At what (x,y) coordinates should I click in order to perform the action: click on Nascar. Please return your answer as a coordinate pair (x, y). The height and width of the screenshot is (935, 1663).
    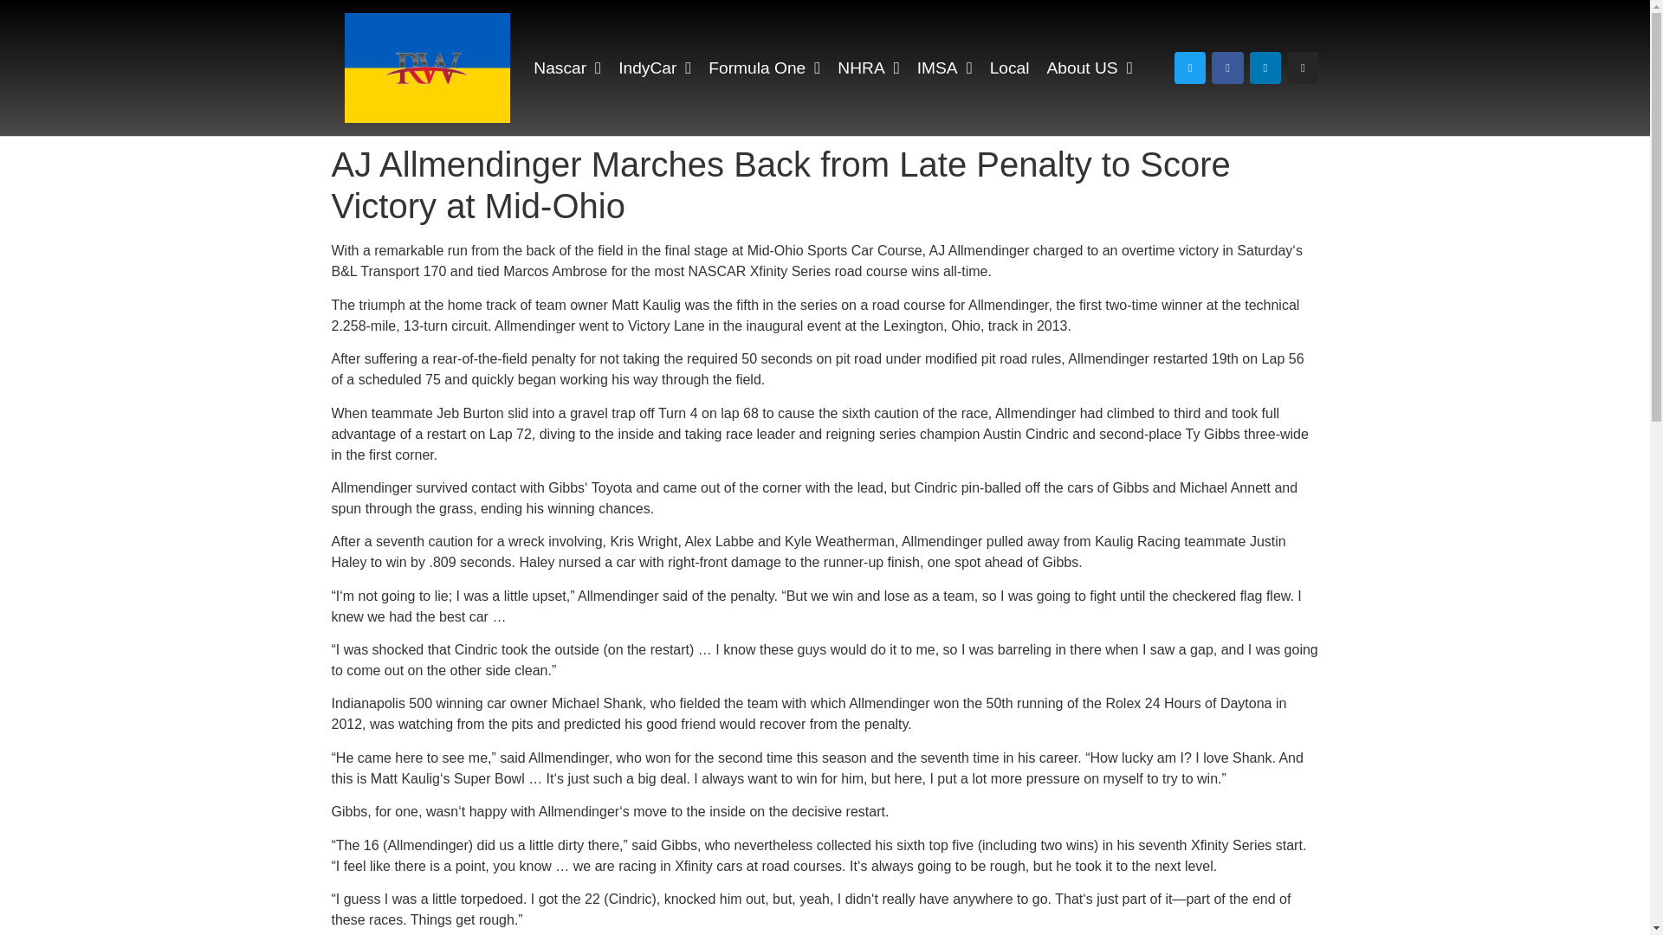
    Looking at the image, I should click on (566, 68).